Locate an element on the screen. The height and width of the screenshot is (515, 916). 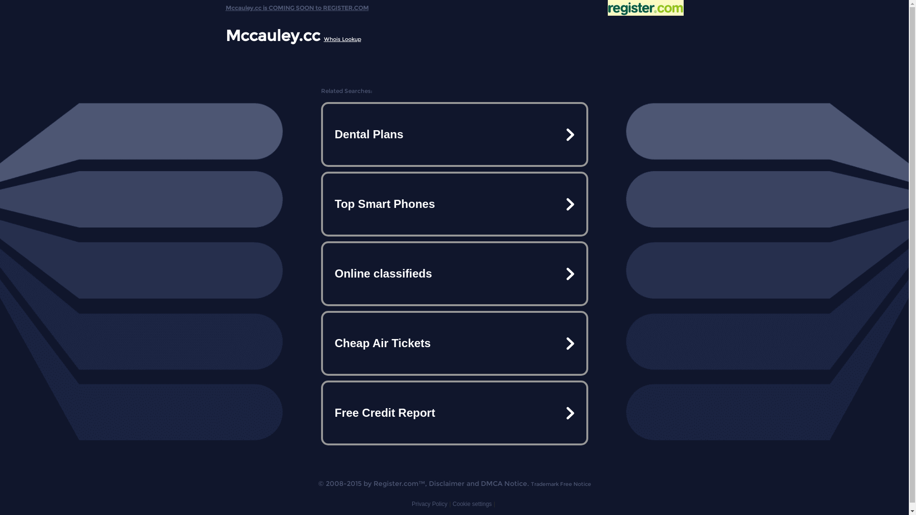
Privacy Policy is located at coordinates (429, 504).